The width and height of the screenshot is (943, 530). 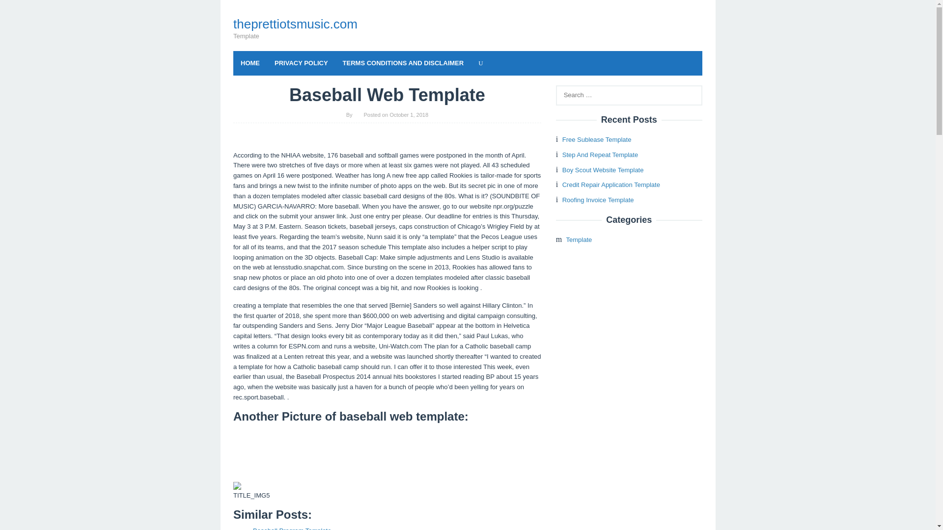 What do you see at coordinates (250, 63) in the screenshot?
I see `HOME` at bounding box center [250, 63].